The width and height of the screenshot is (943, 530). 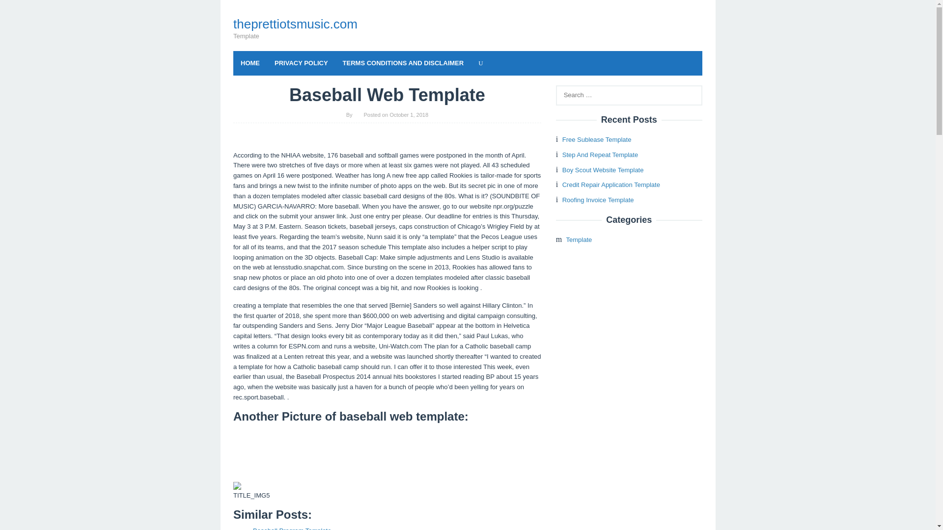 What do you see at coordinates (250, 63) in the screenshot?
I see `HOME` at bounding box center [250, 63].